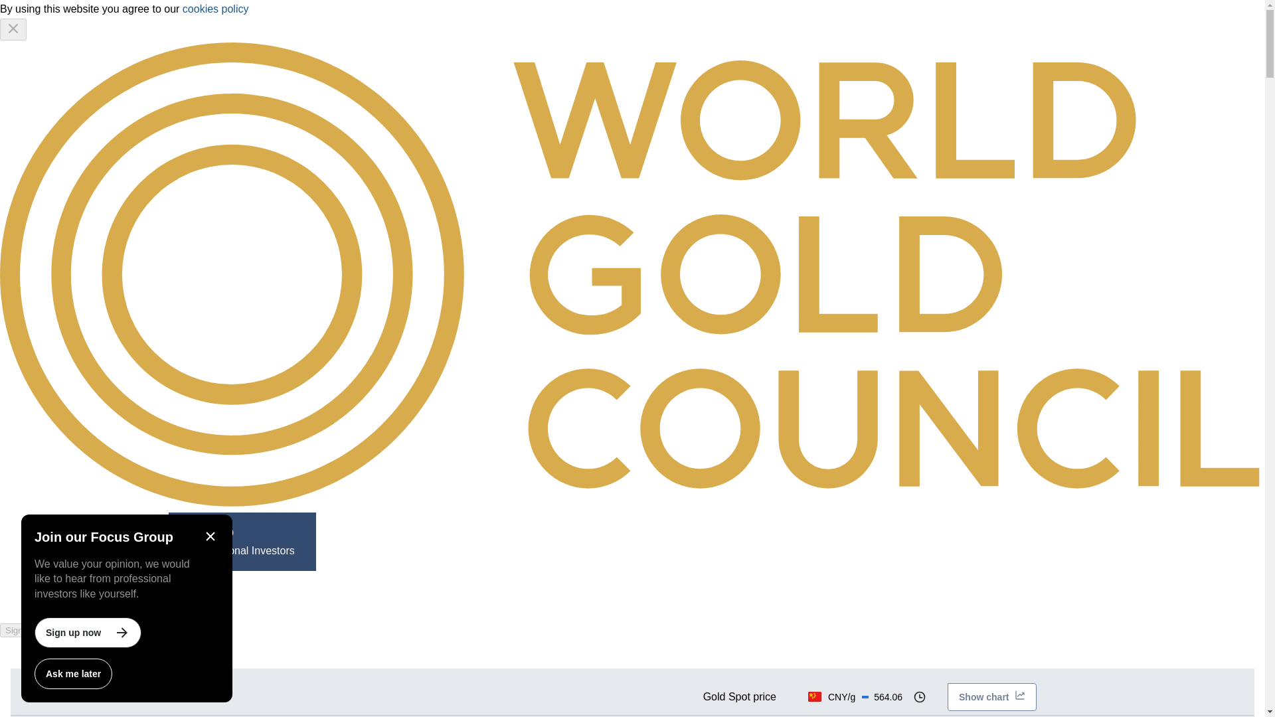 The image size is (1275, 717). What do you see at coordinates (325, 659) in the screenshot?
I see `Show chart` at bounding box center [325, 659].